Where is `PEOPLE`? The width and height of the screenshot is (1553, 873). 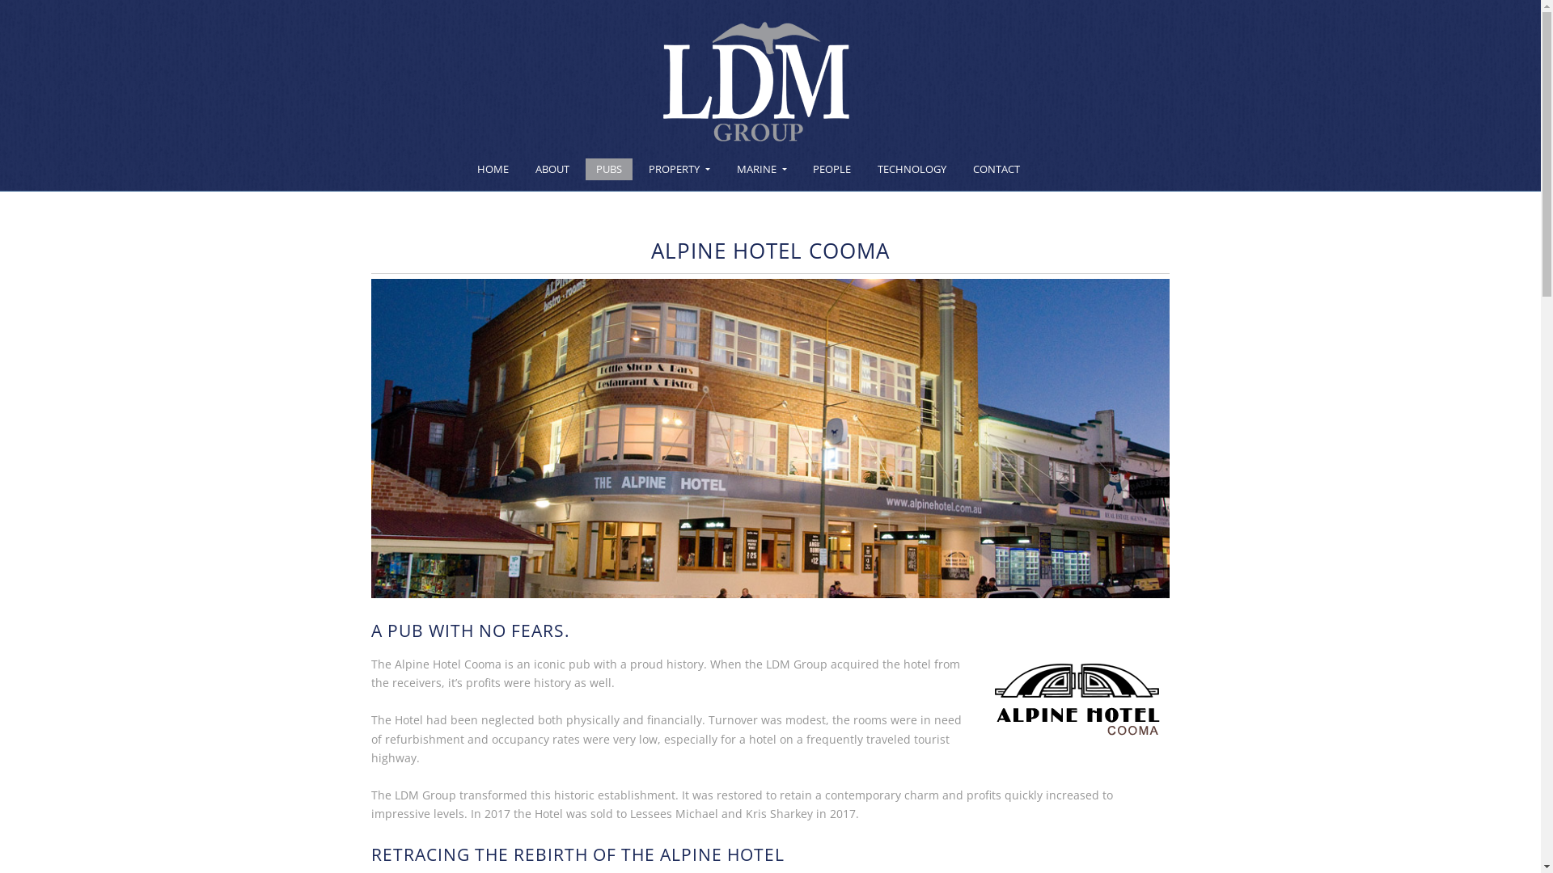 PEOPLE is located at coordinates (832, 170).